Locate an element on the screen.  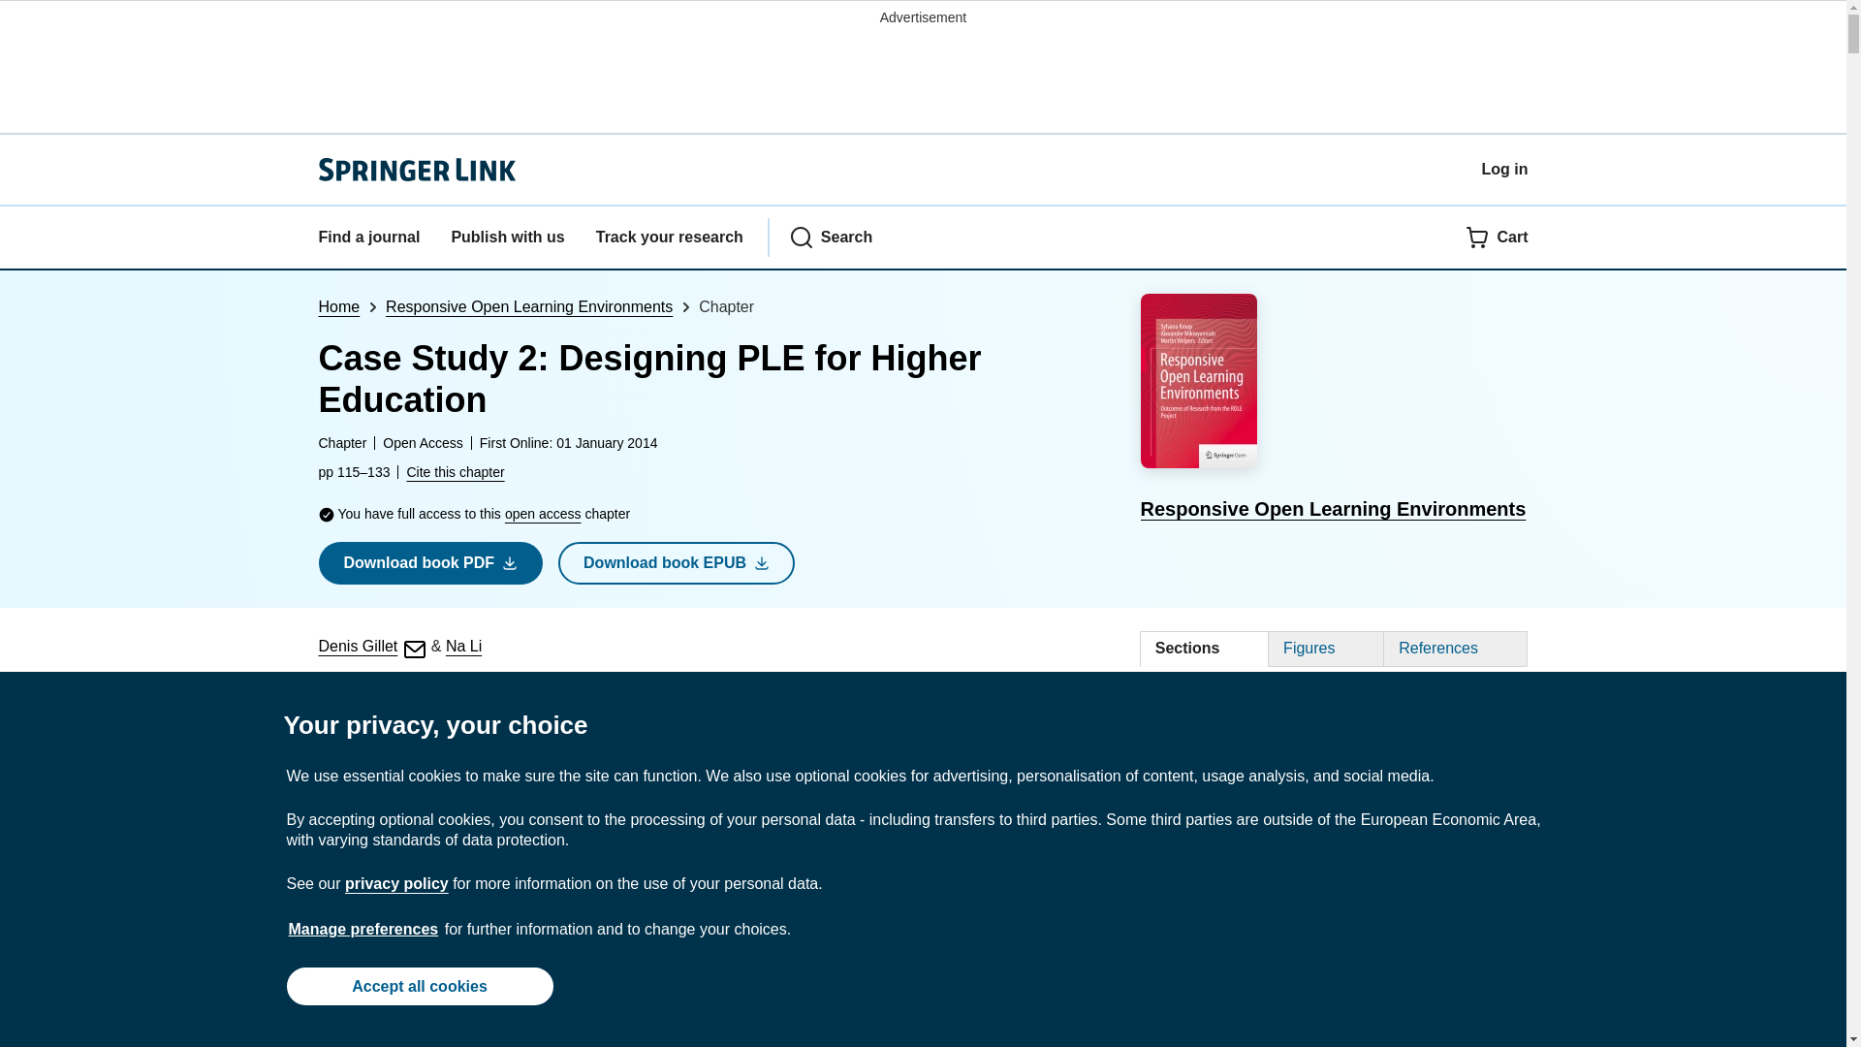
Search is located at coordinates (831, 238).